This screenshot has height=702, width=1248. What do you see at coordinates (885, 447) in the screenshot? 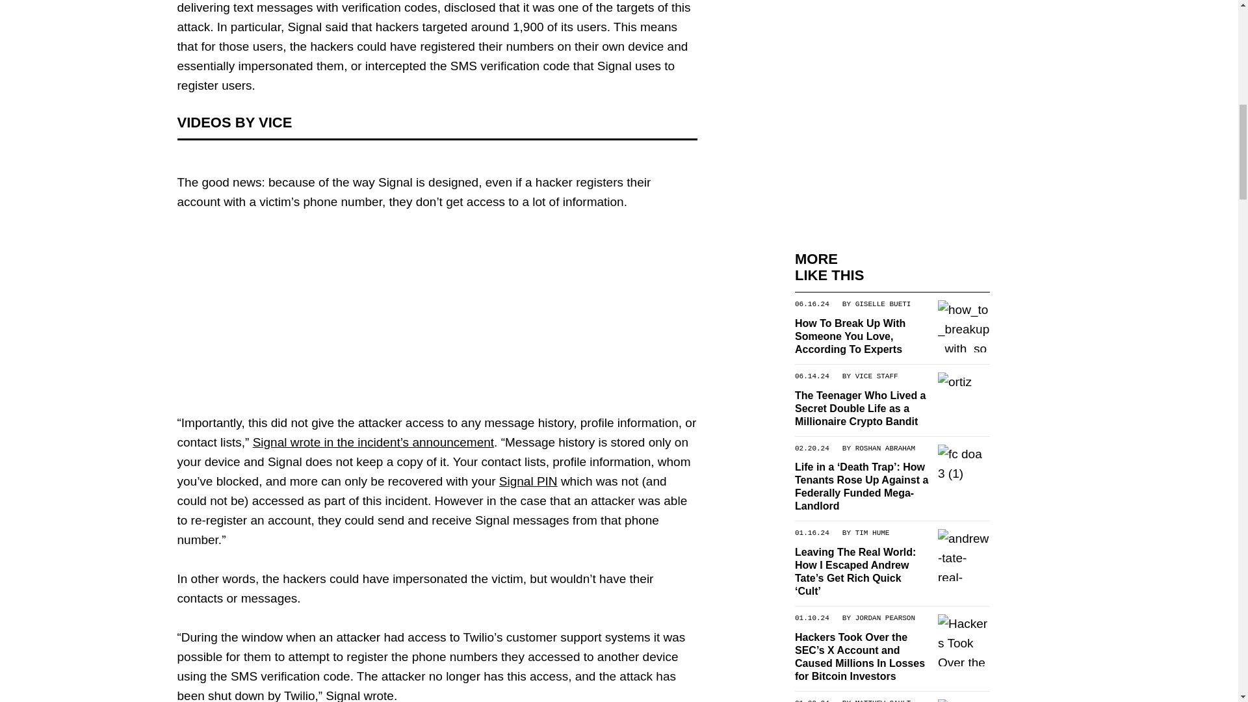
I see `Posts by Roshan Abraham` at bounding box center [885, 447].